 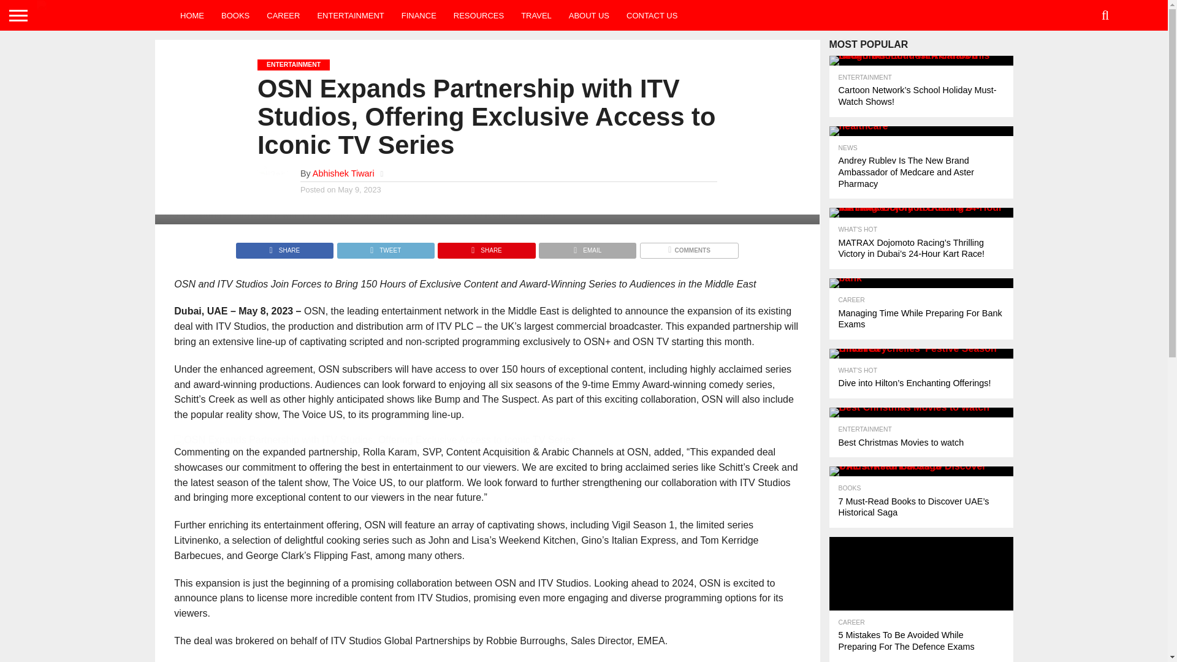 What do you see at coordinates (536, 15) in the screenshot?
I see `TRAVEL` at bounding box center [536, 15].